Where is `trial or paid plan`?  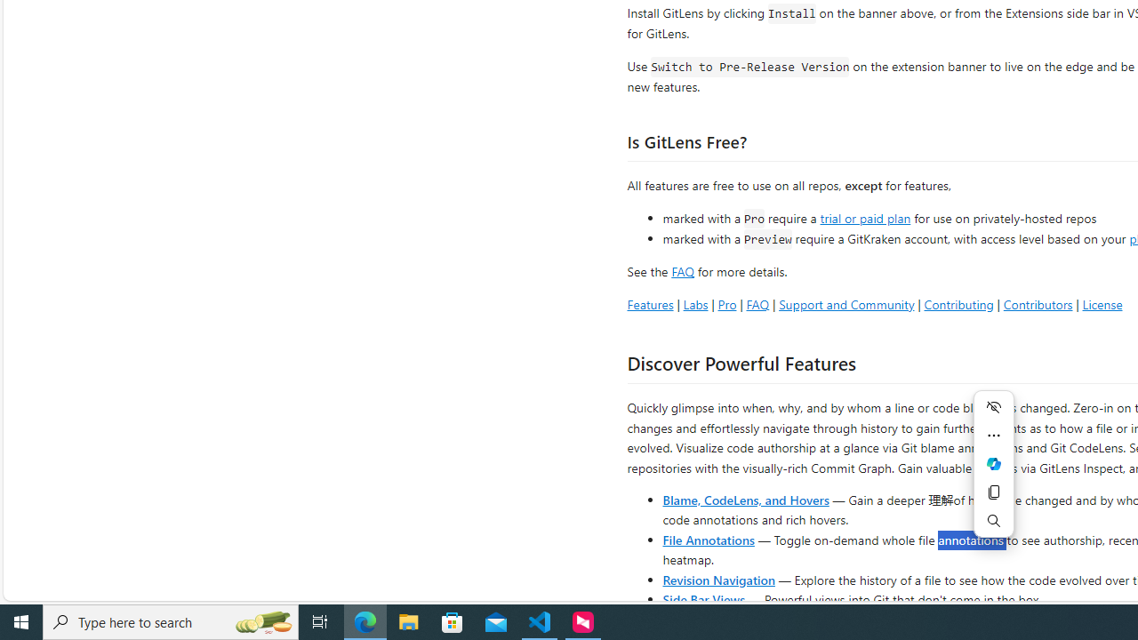 trial or paid plan is located at coordinates (865, 217).